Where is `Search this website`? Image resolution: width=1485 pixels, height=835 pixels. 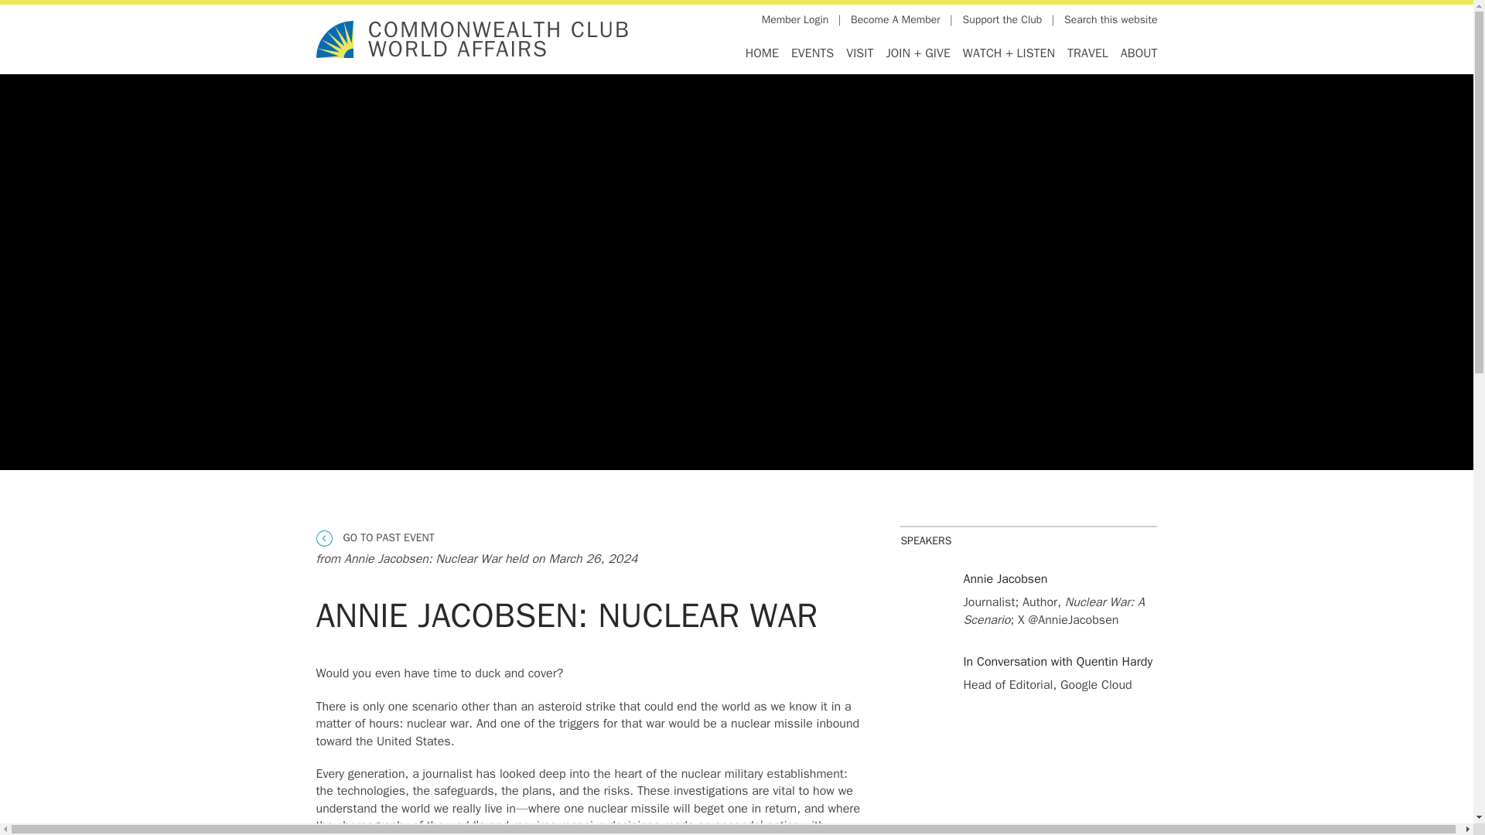
Search this website is located at coordinates (1111, 20).